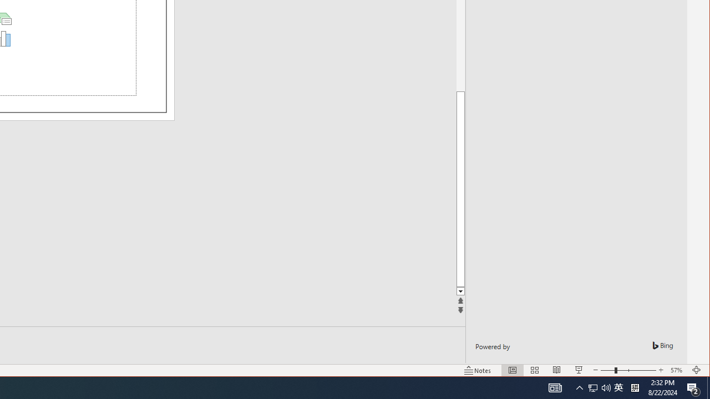 This screenshot has width=710, height=399. What do you see at coordinates (678, 370) in the screenshot?
I see `Zoom 57%` at bounding box center [678, 370].